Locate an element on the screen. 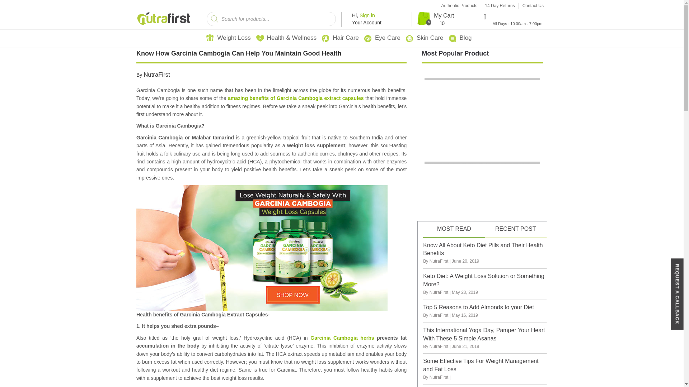 Image resolution: width=689 pixels, height=387 pixels. Sign in is located at coordinates (367, 15).